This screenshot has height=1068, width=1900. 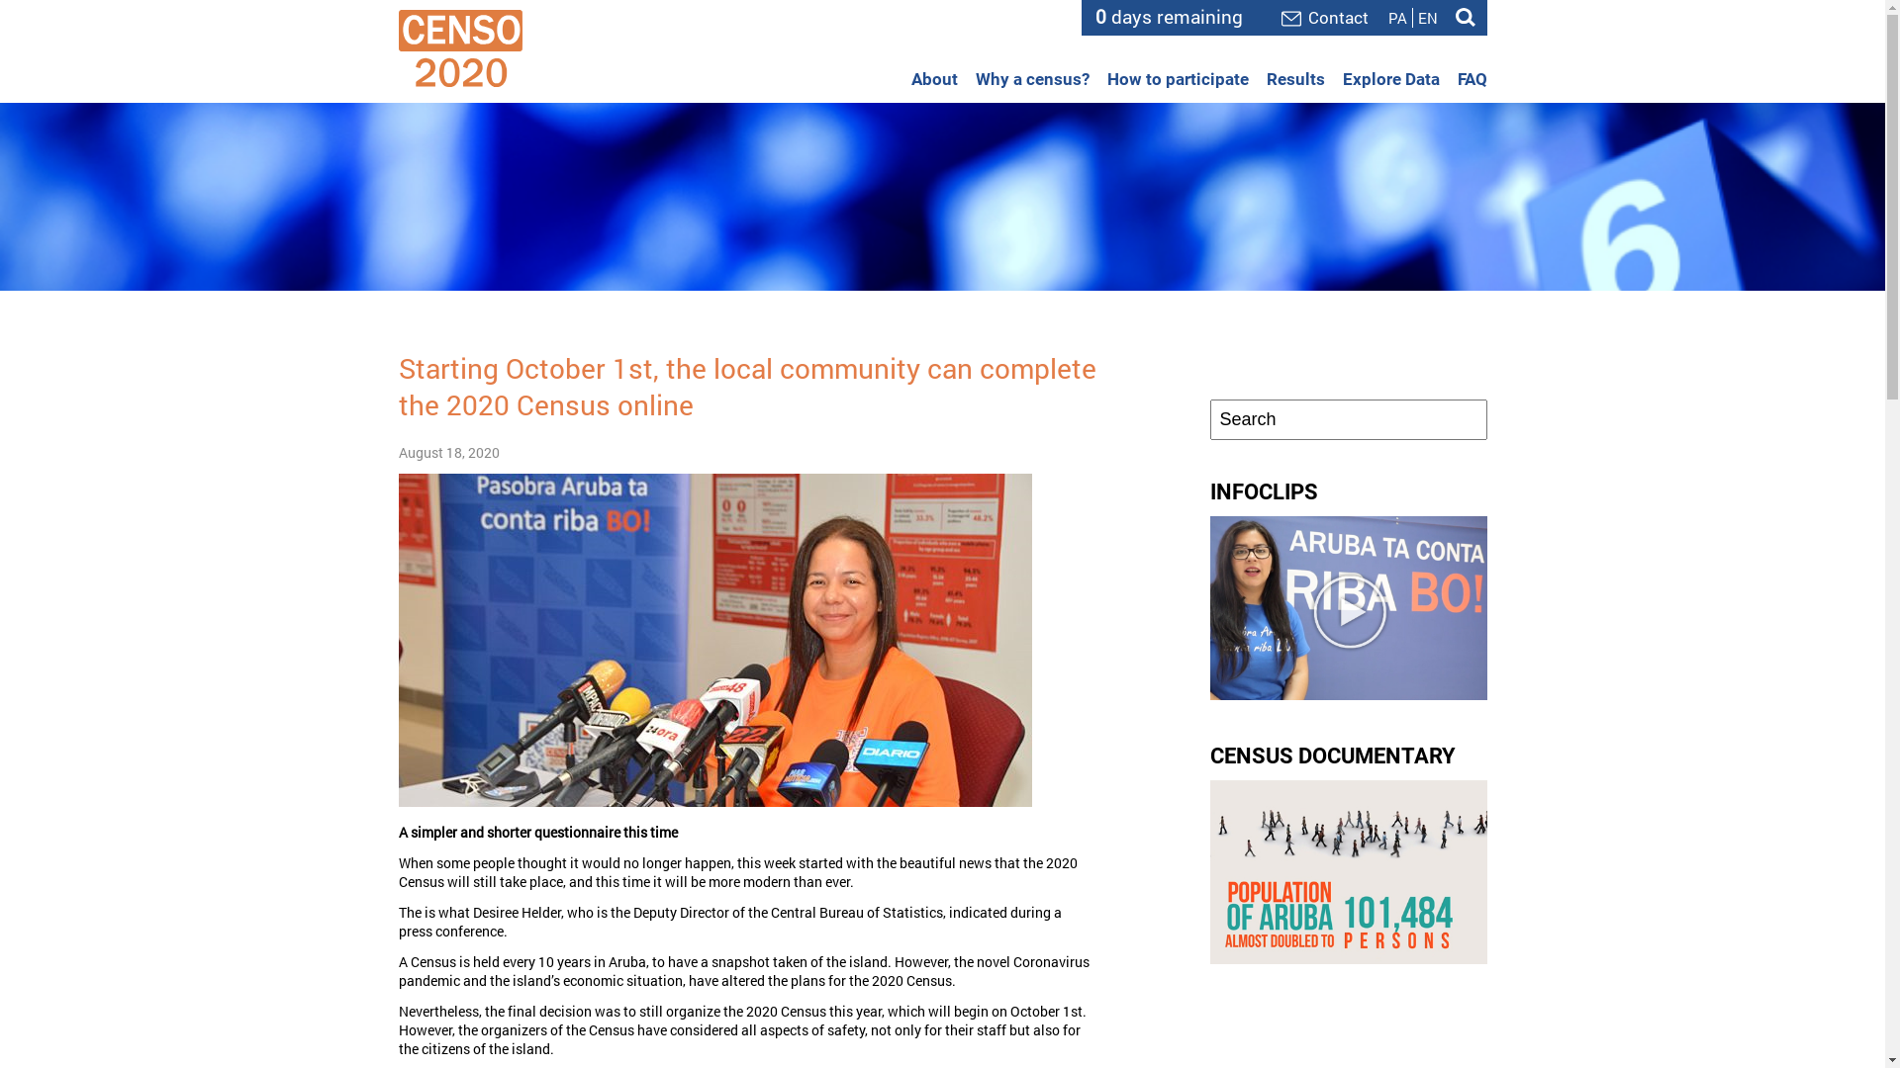 What do you see at coordinates (1397, 18) in the screenshot?
I see `PA` at bounding box center [1397, 18].